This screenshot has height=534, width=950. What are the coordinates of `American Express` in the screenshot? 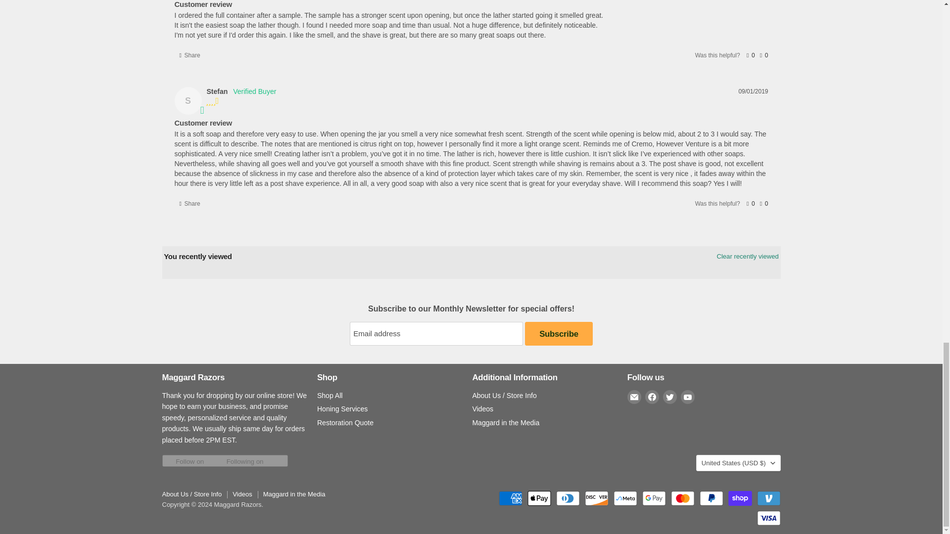 It's located at (511, 498).